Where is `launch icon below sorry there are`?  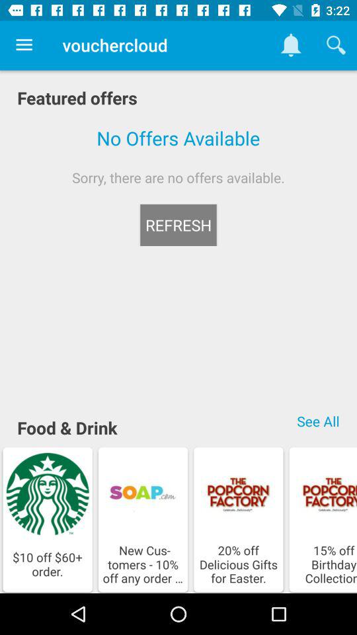
launch icon below sorry there are is located at coordinates (318, 421).